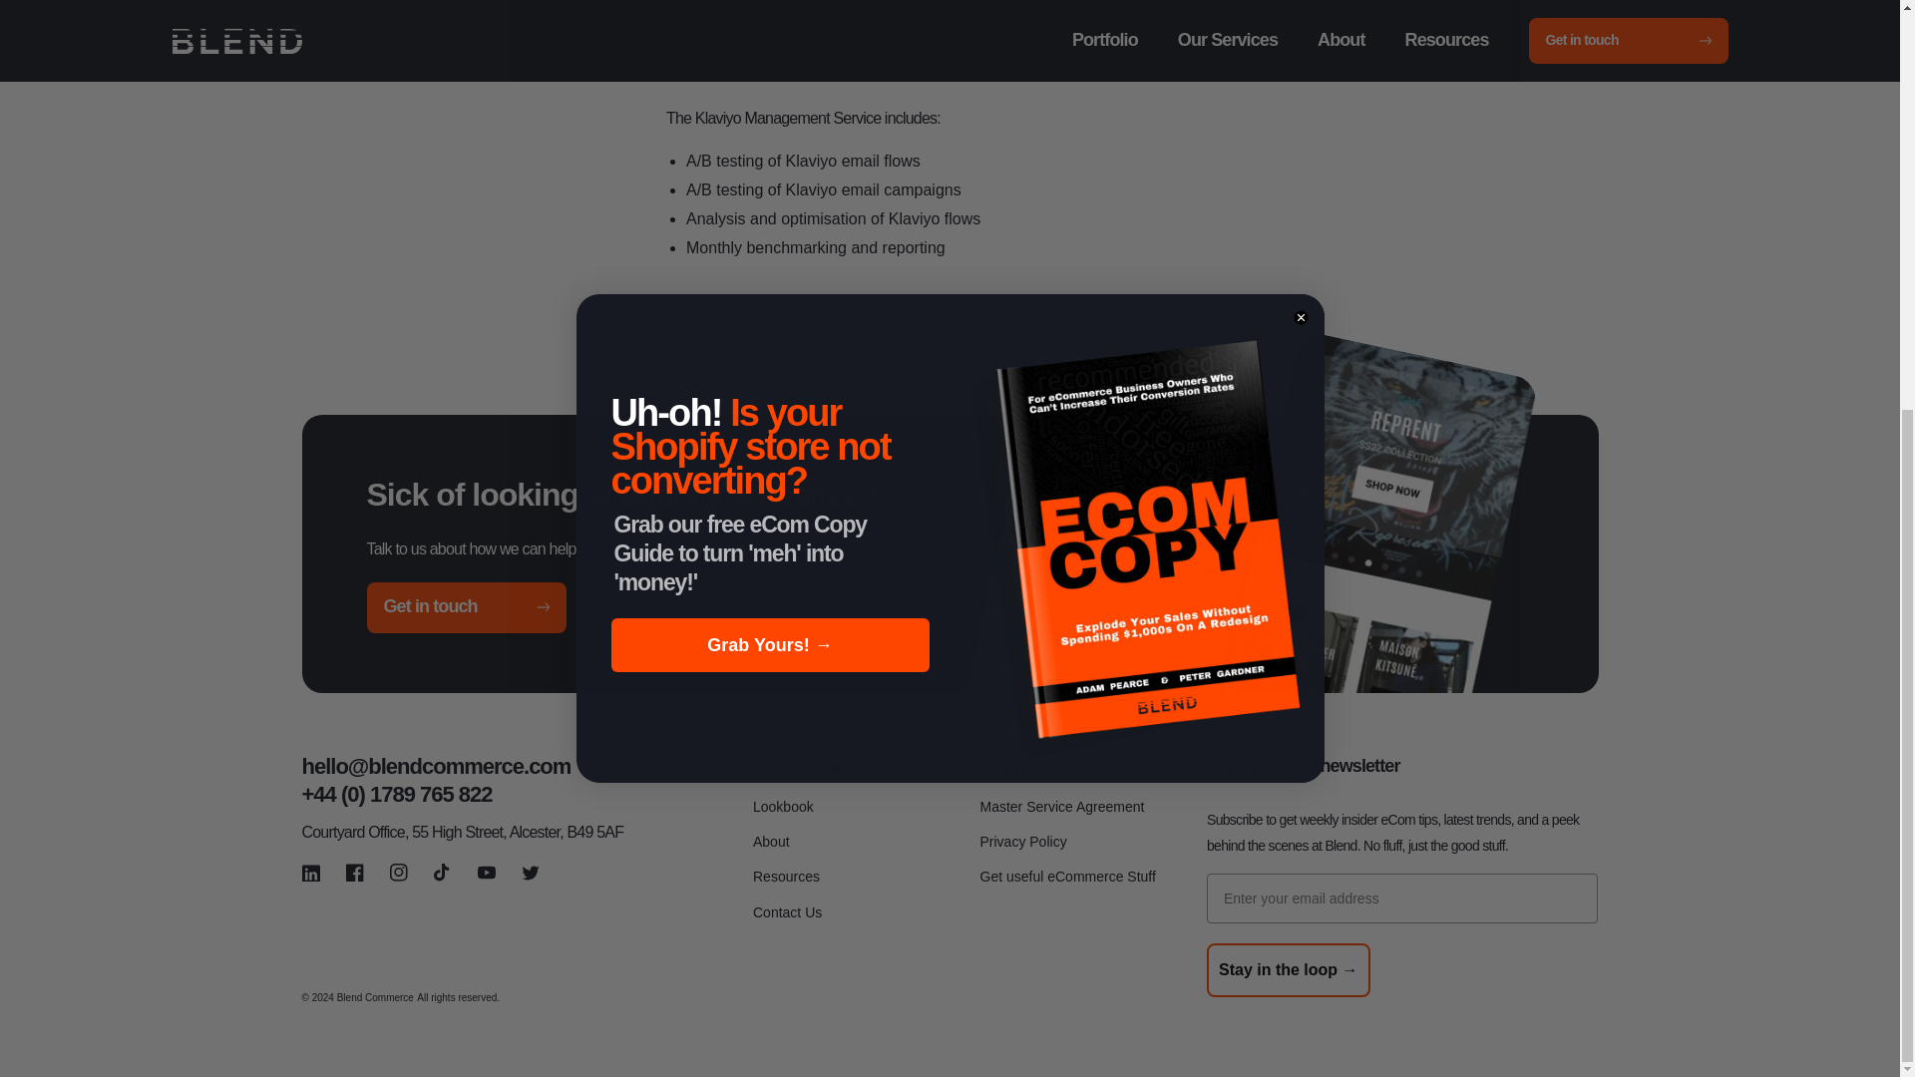 This screenshot has height=1077, width=1915. What do you see at coordinates (1136, 64) in the screenshot?
I see `eCom Copy Guide Book` at bounding box center [1136, 64].